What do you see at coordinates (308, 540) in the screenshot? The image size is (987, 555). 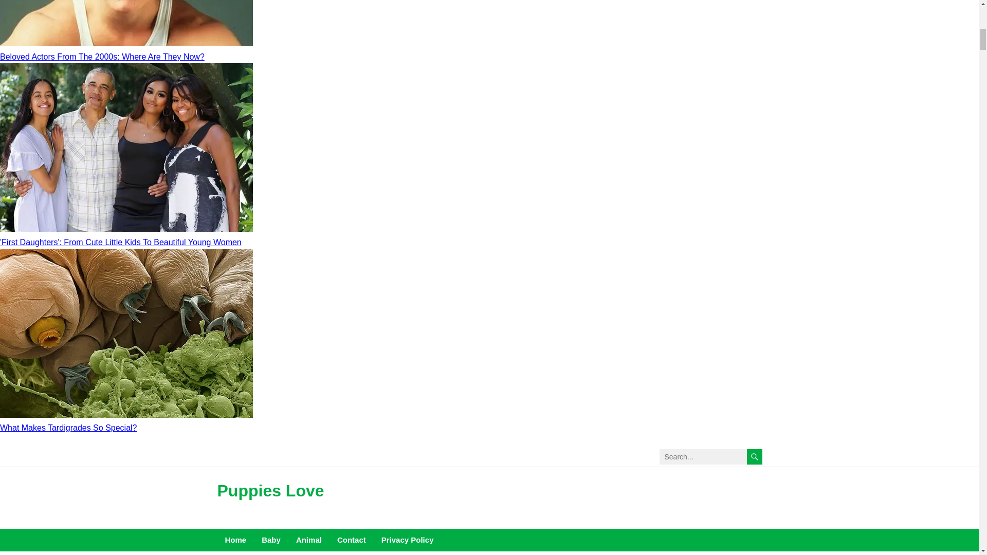 I see `Animal` at bounding box center [308, 540].